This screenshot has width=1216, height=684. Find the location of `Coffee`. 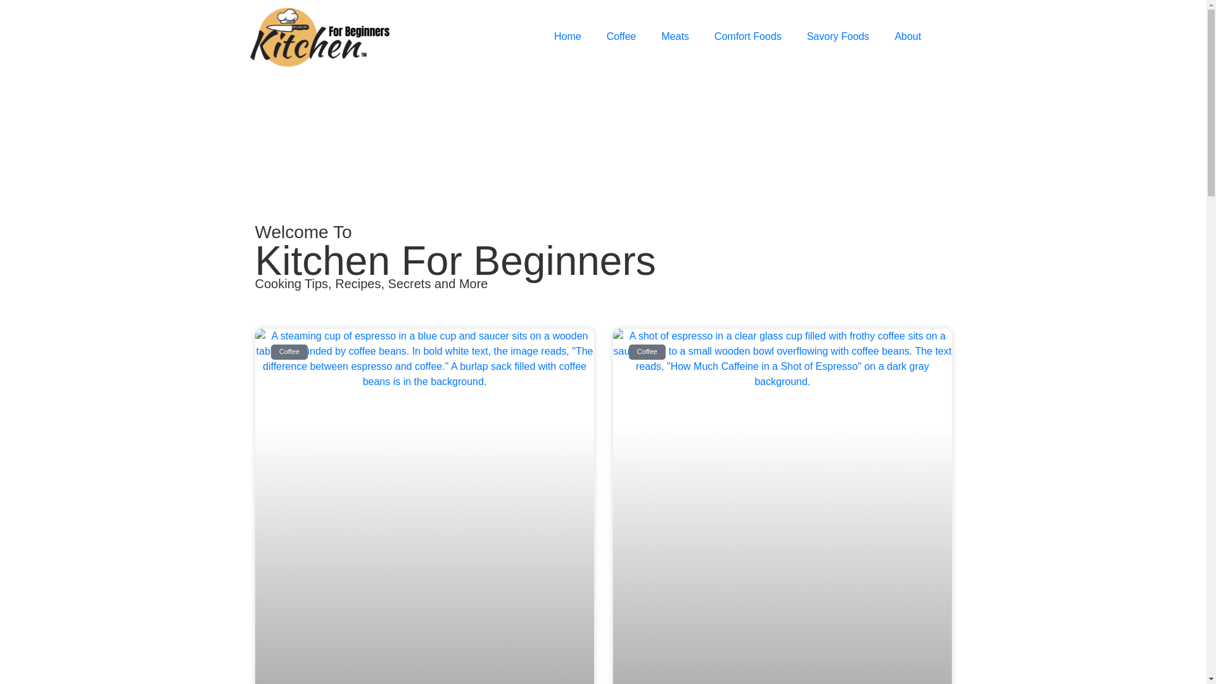

Coffee is located at coordinates (622, 37).